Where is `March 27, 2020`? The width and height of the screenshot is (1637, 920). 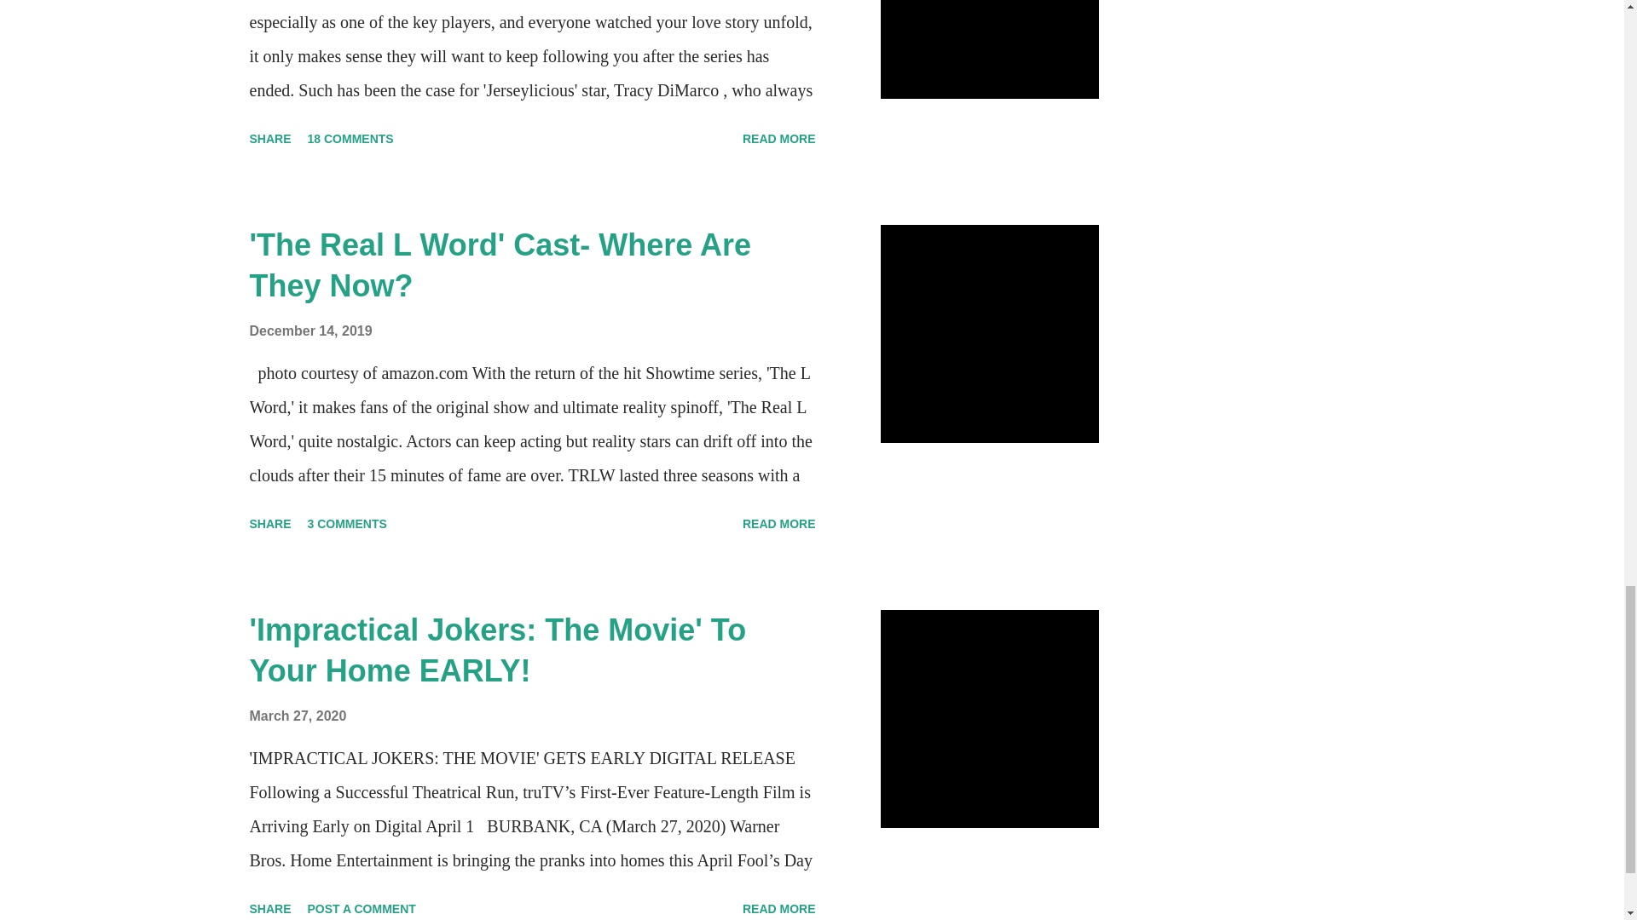 March 27, 2020 is located at coordinates (297, 716).